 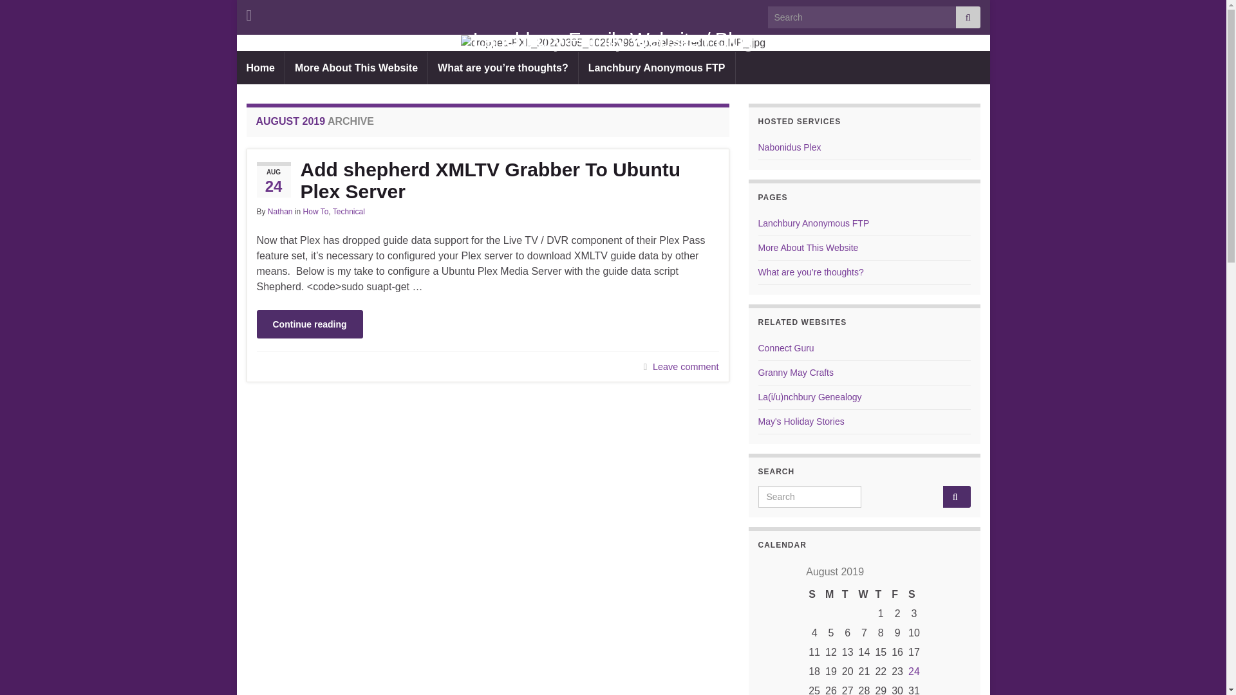 I want to click on Go back to the front page, so click(x=613, y=42).